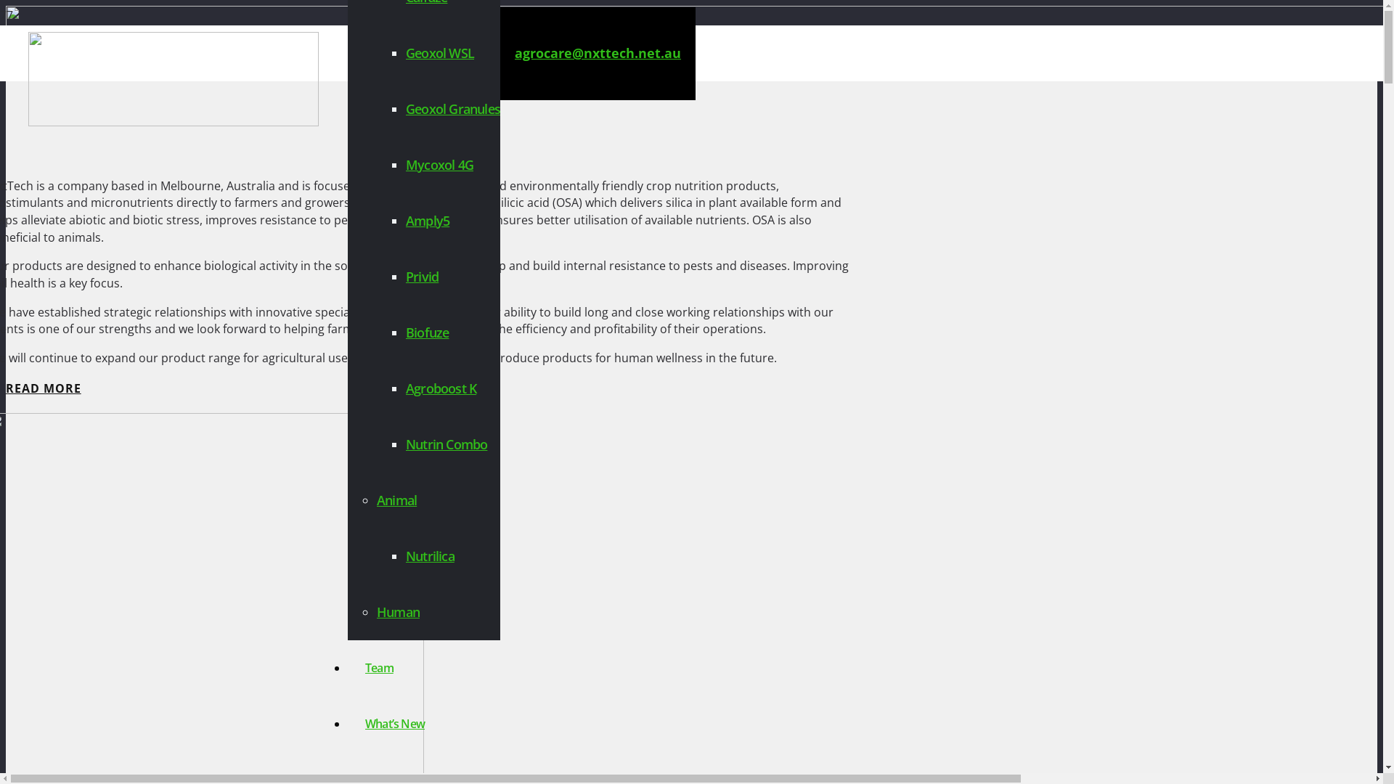 This screenshot has width=1394, height=784. What do you see at coordinates (379, 668) in the screenshot?
I see `Team` at bounding box center [379, 668].